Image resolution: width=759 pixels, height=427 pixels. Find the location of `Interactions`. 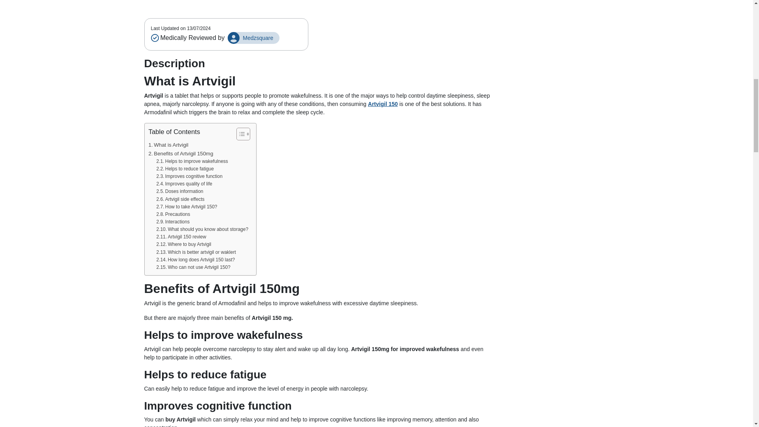

Interactions is located at coordinates (172, 222).